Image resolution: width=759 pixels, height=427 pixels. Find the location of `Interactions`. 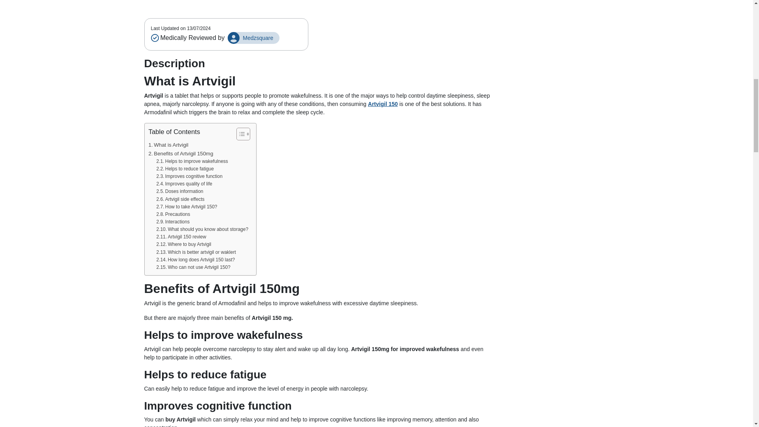

Interactions is located at coordinates (172, 222).